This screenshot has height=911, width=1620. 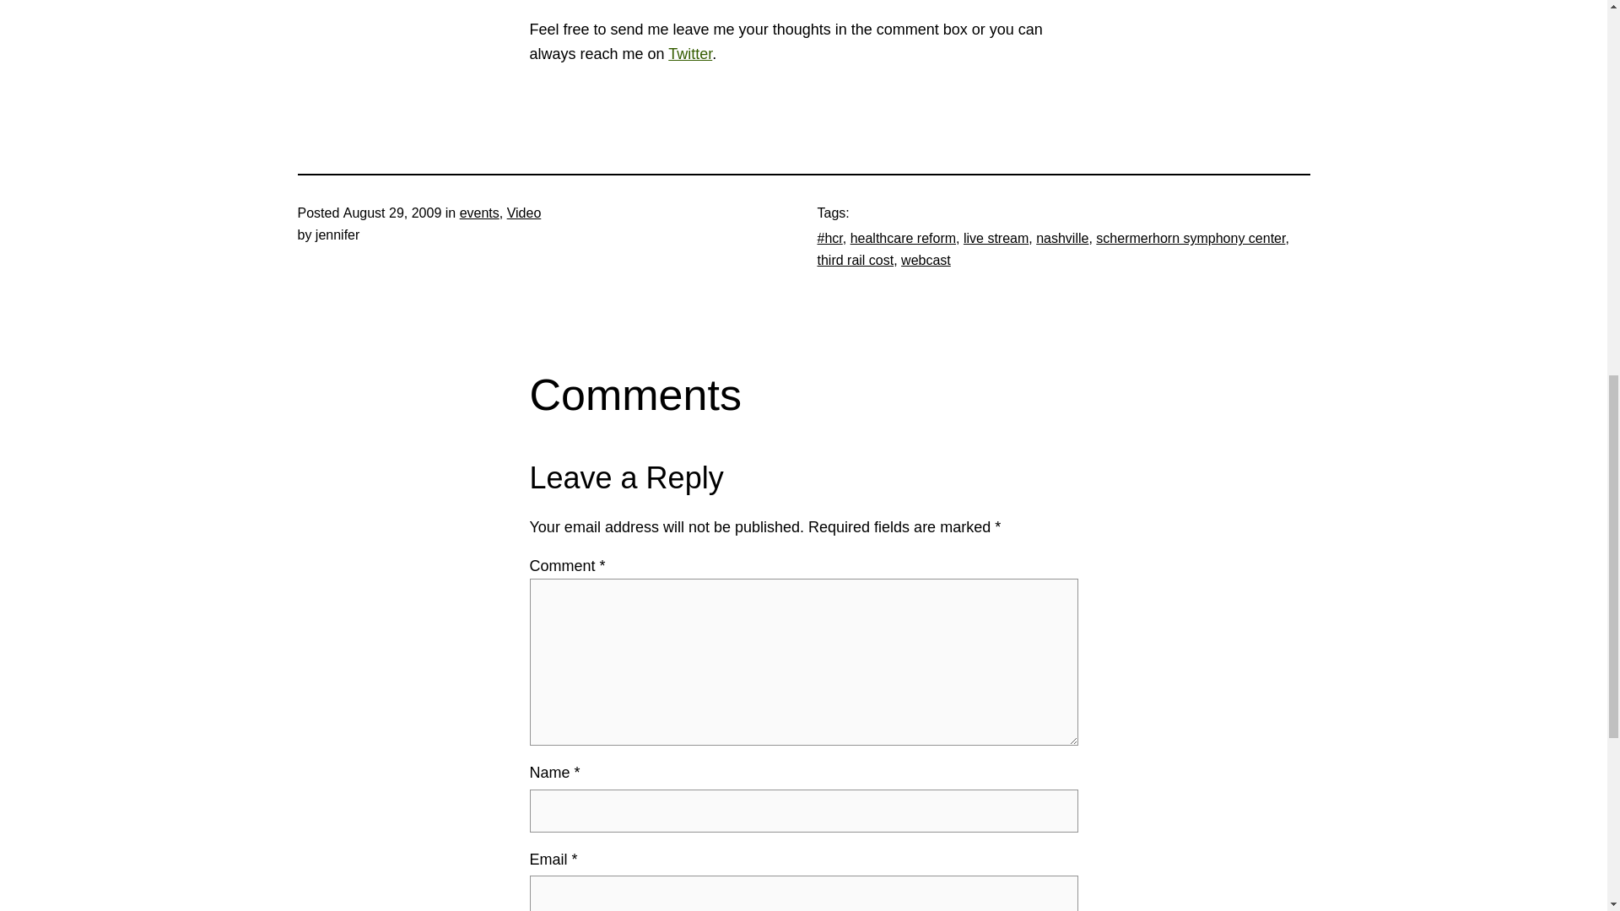 I want to click on third rail cost, so click(x=855, y=260).